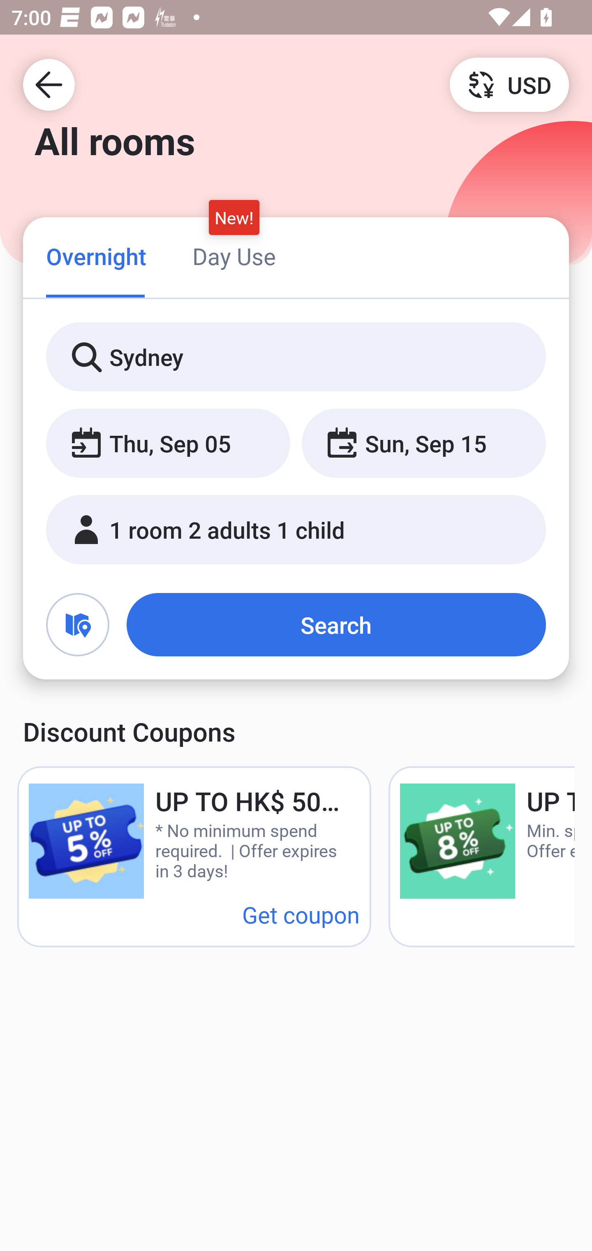 Image resolution: width=592 pixels, height=1251 pixels. I want to click on 1 room 2 adults 1 child, so click(296, 530).